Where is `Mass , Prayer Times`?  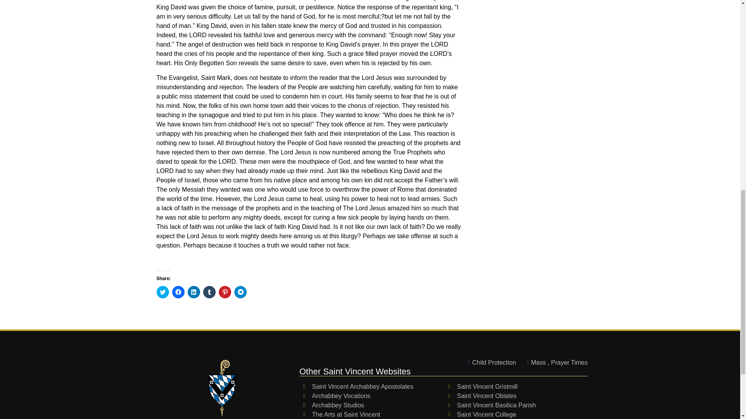 Mass , Prayer Times is located at coordinates (555, 363).